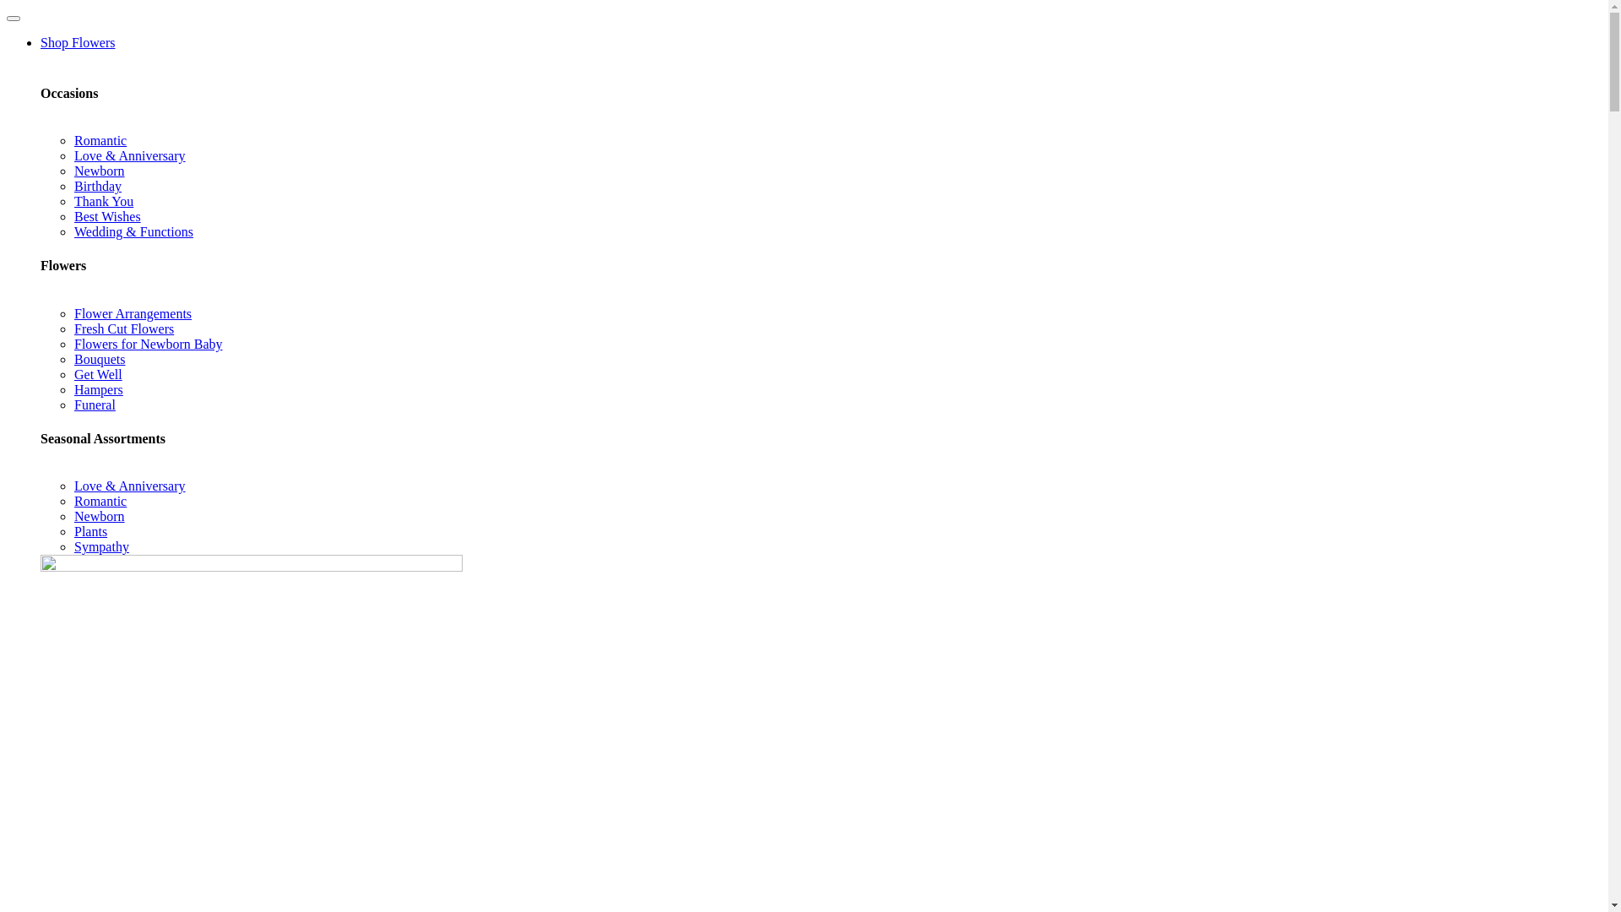 The image size is (1621, 912). Describe the element at coordinates (124, 329) in the screenshot. I see `Fresh Cut Flowers` at that location.